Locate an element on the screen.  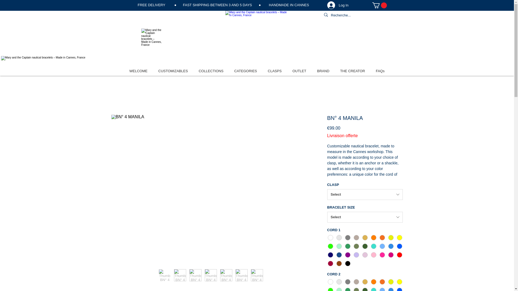
CLASPS is located at coordinates (275, 71).